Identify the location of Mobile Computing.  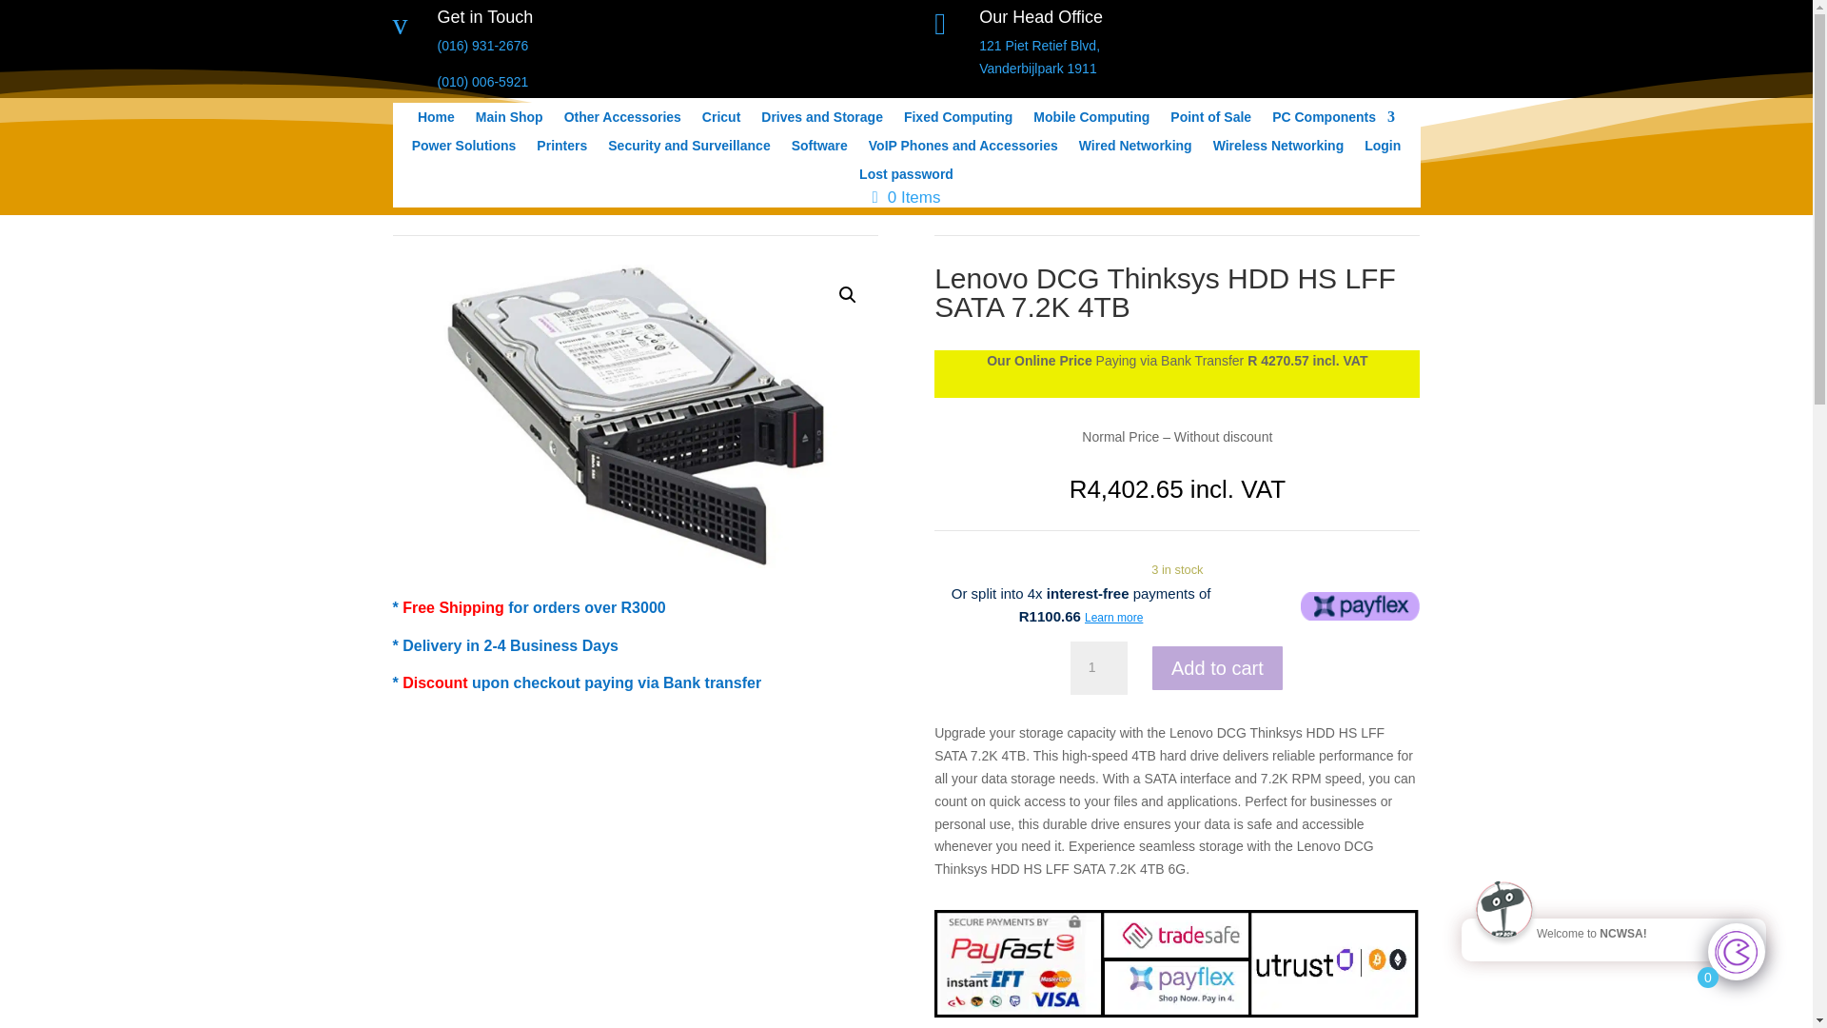
(1098, 668).